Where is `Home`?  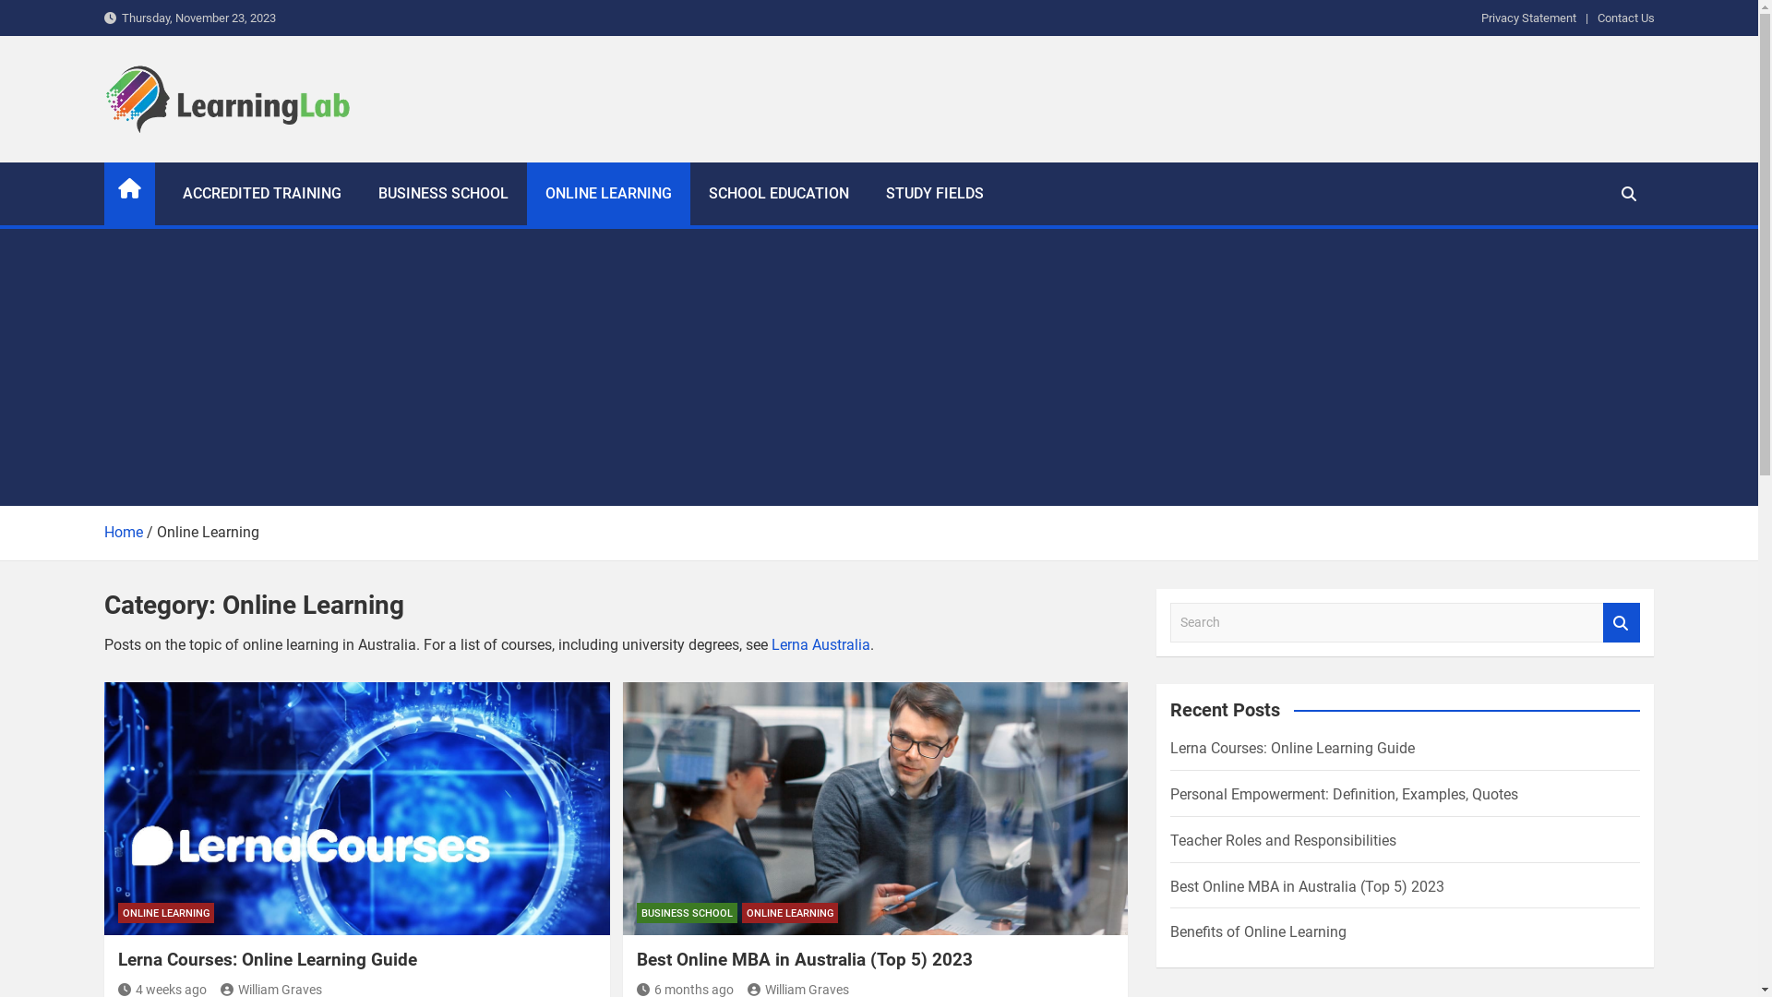
Home is located at coordinates (123, 532).